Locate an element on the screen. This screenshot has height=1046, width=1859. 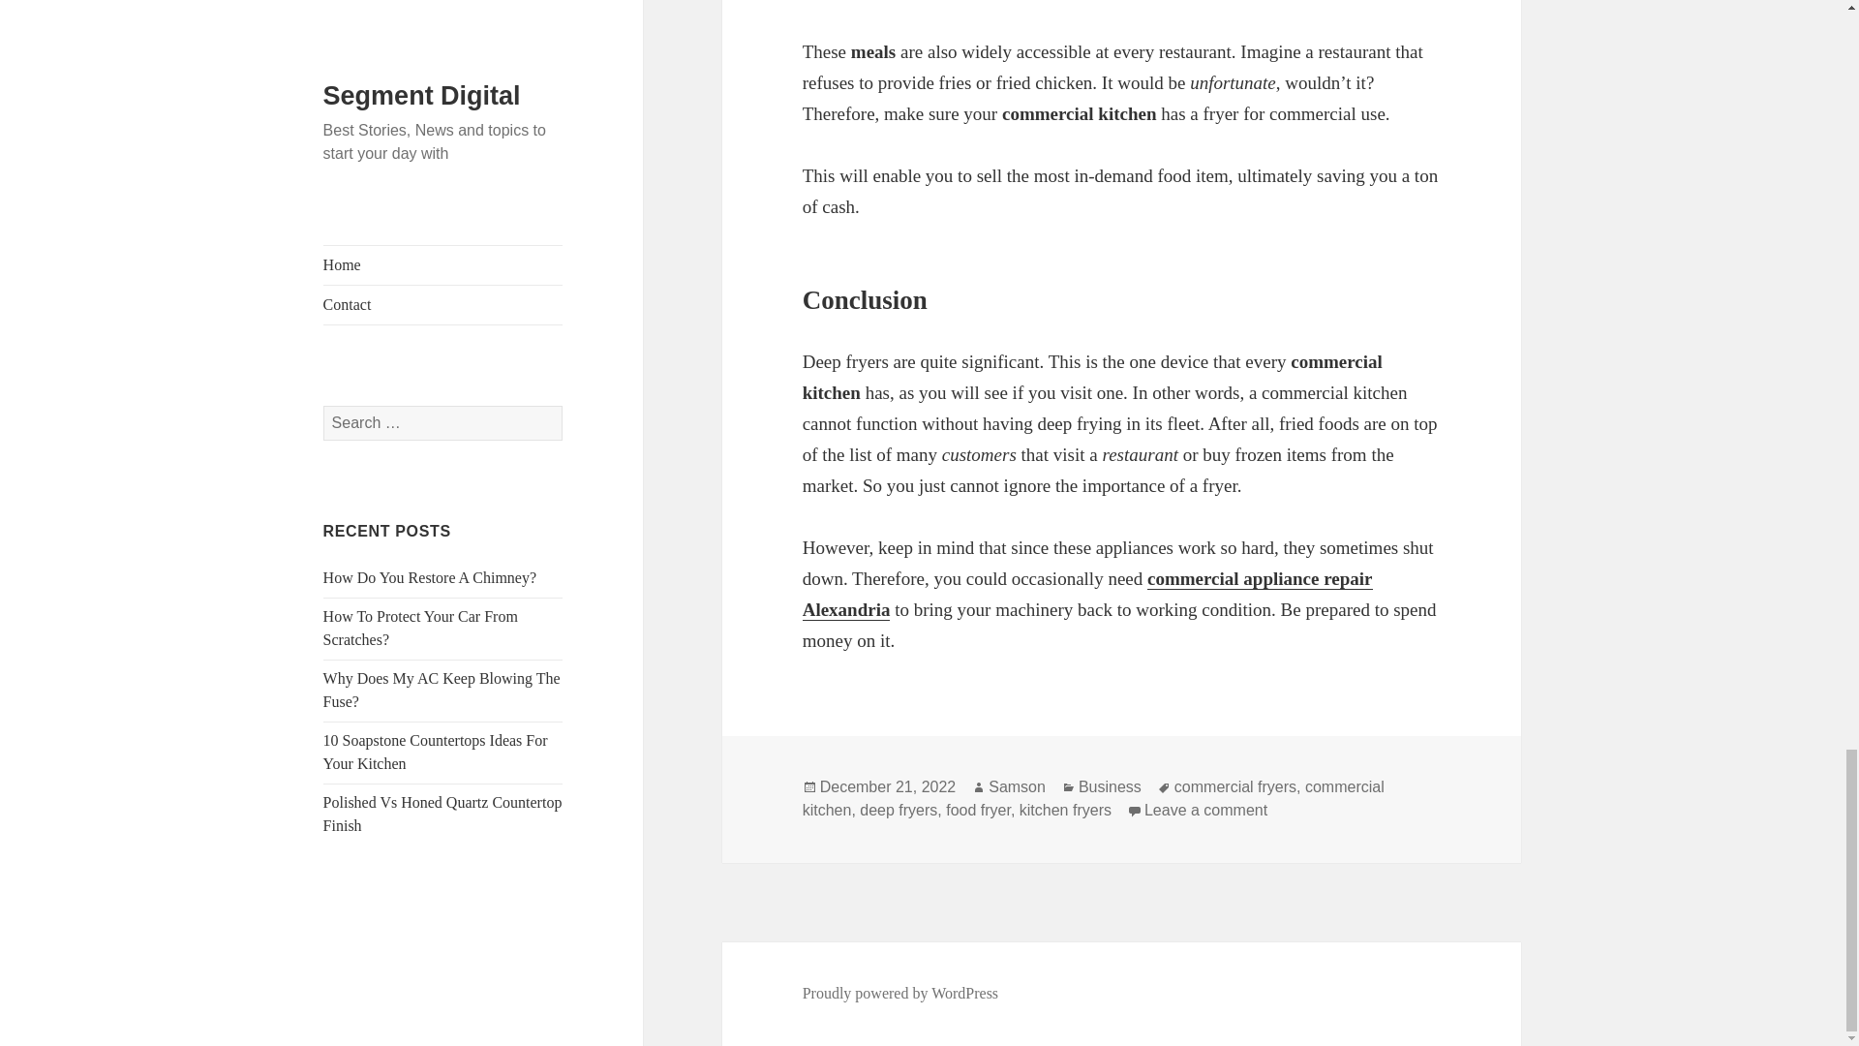
Samson is located at coordinates (1017, 786).